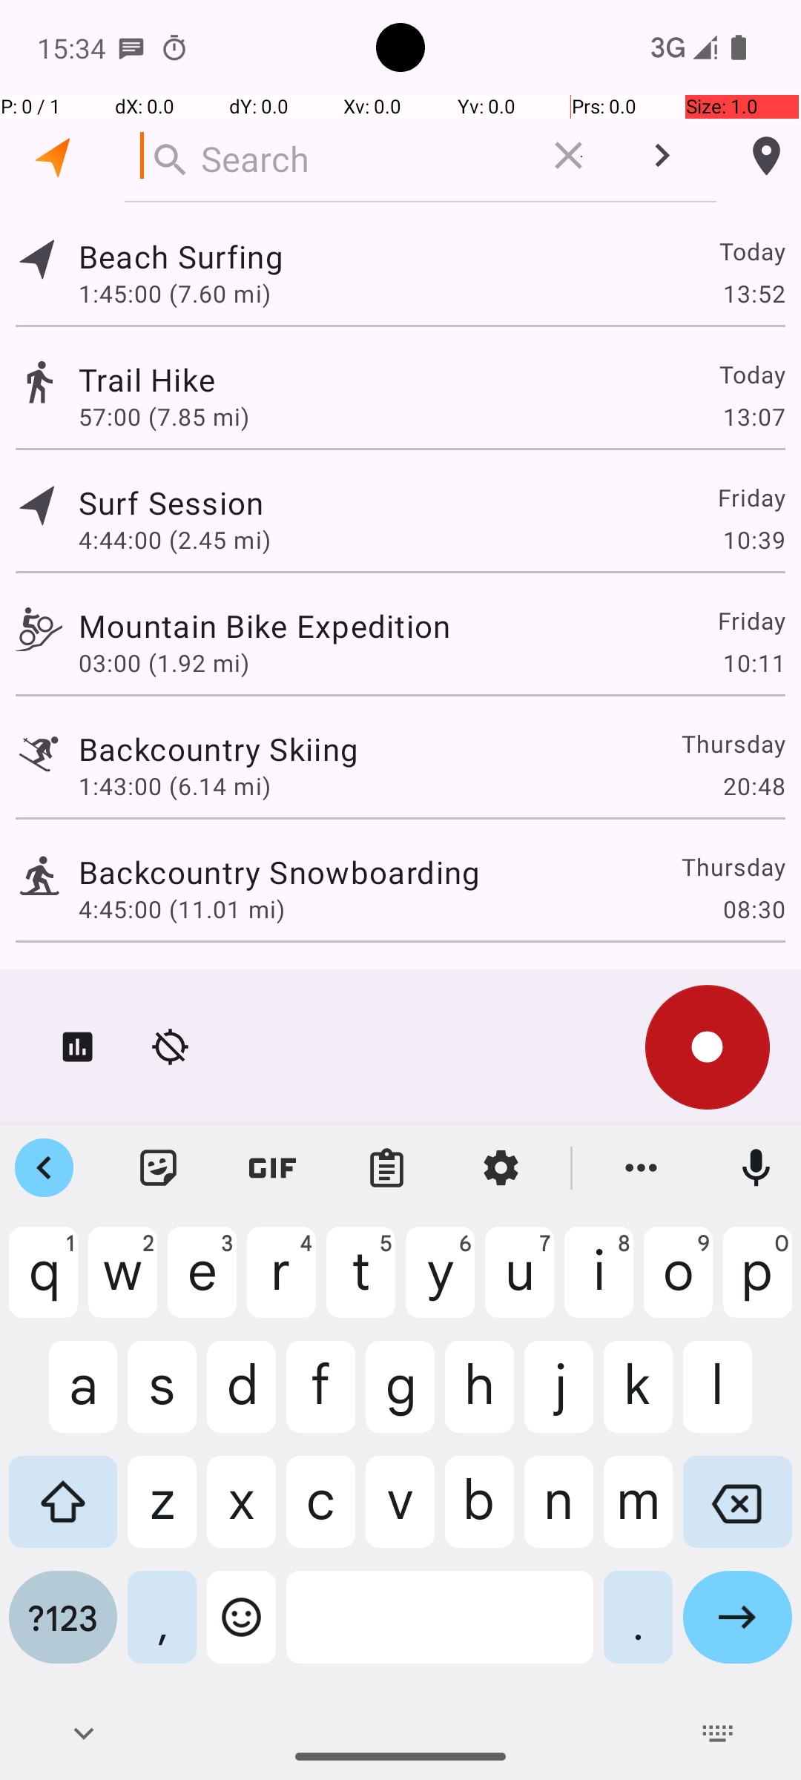 The width and height of the screenshot is (801, 1780). What do you see at coordinates (147, 380) in the screenshot?
I see `Trail Hike` at bounding box center [147, 380].